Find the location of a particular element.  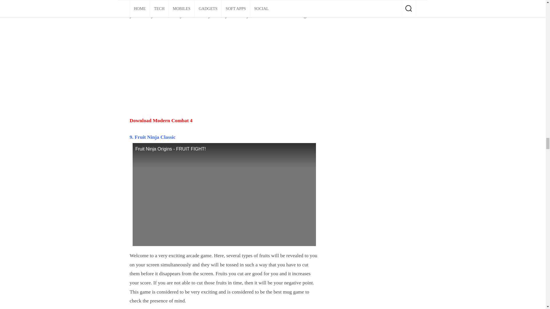

Fruit Ninja Origins - FRUIT FIGHT! is located at coordinates (224, 195).